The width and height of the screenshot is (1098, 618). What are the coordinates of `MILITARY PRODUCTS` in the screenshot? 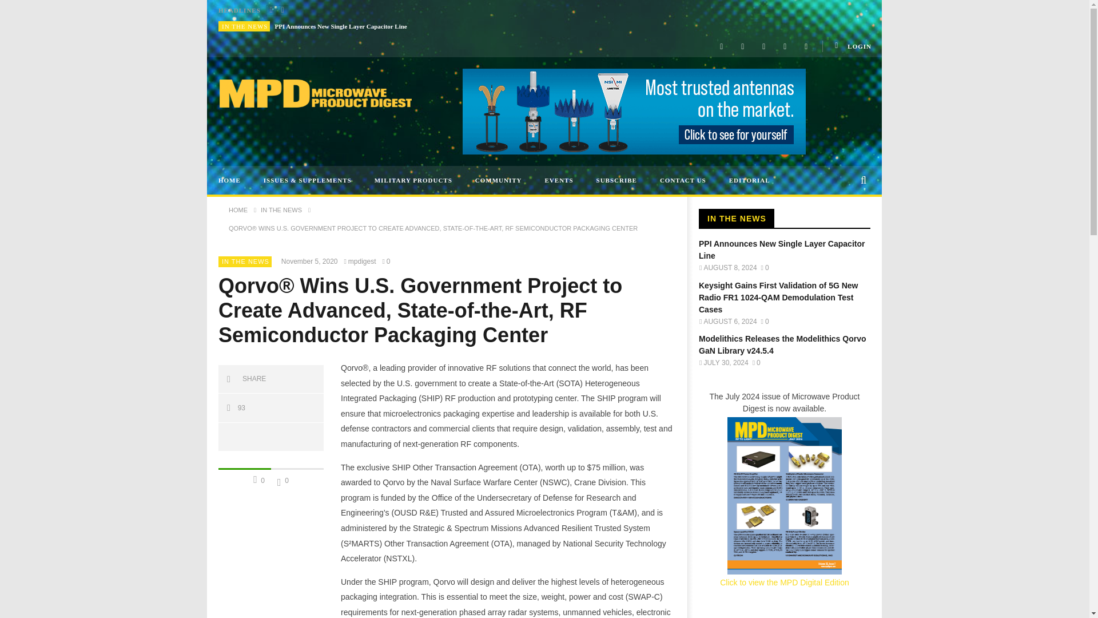 It's located at (413, 180).